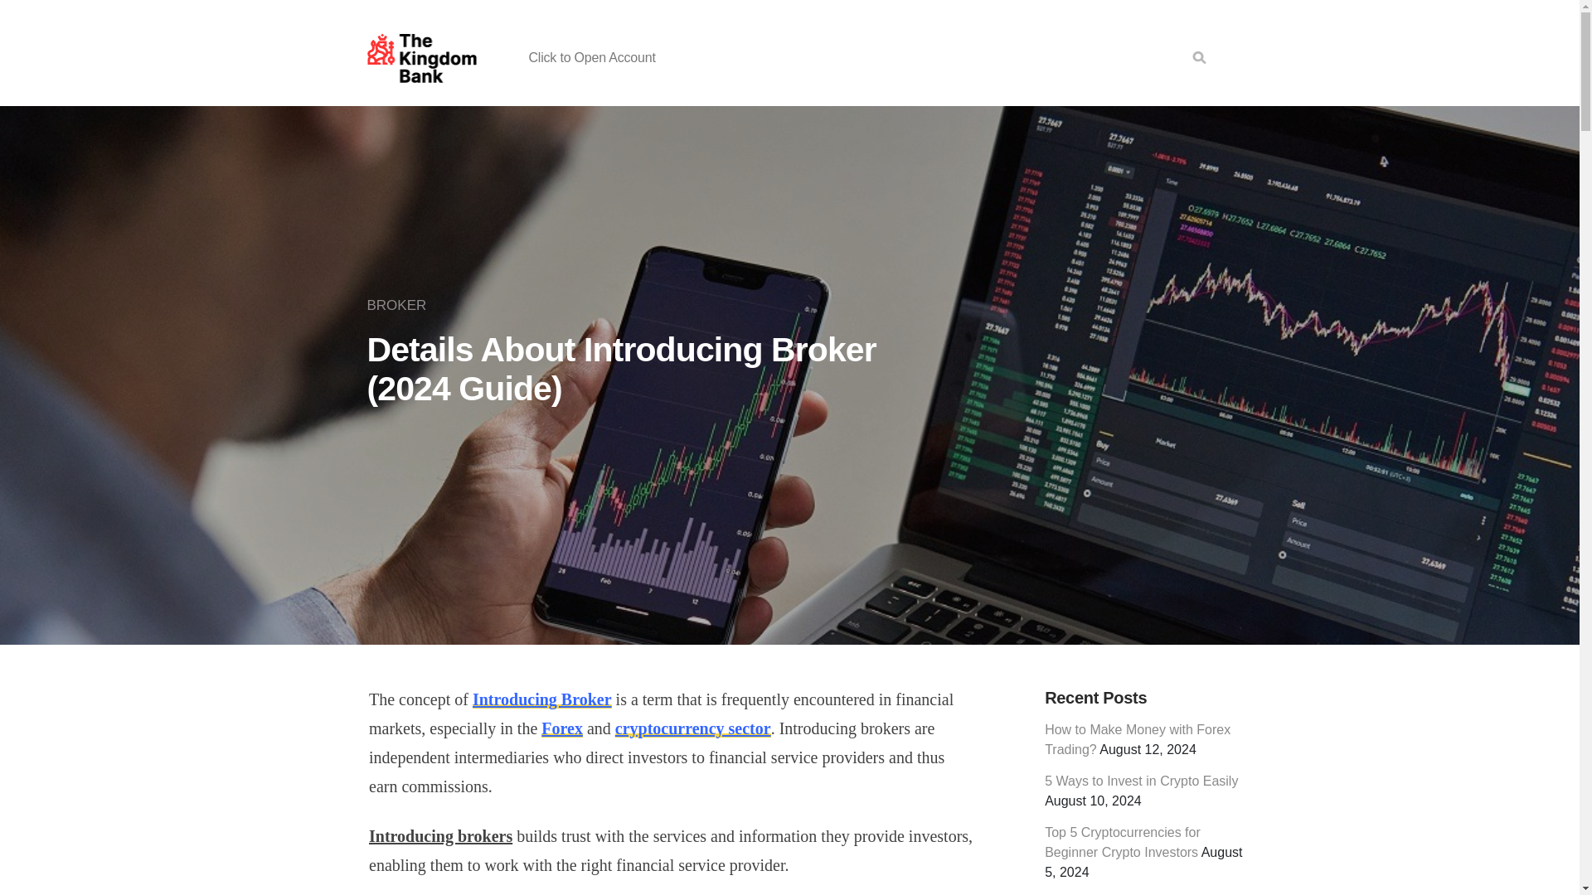 The width and height of the screenshot is (1592, 895). Describe the element at coordinates (561, 728) in the screenshot. I see `Forex` at that location.